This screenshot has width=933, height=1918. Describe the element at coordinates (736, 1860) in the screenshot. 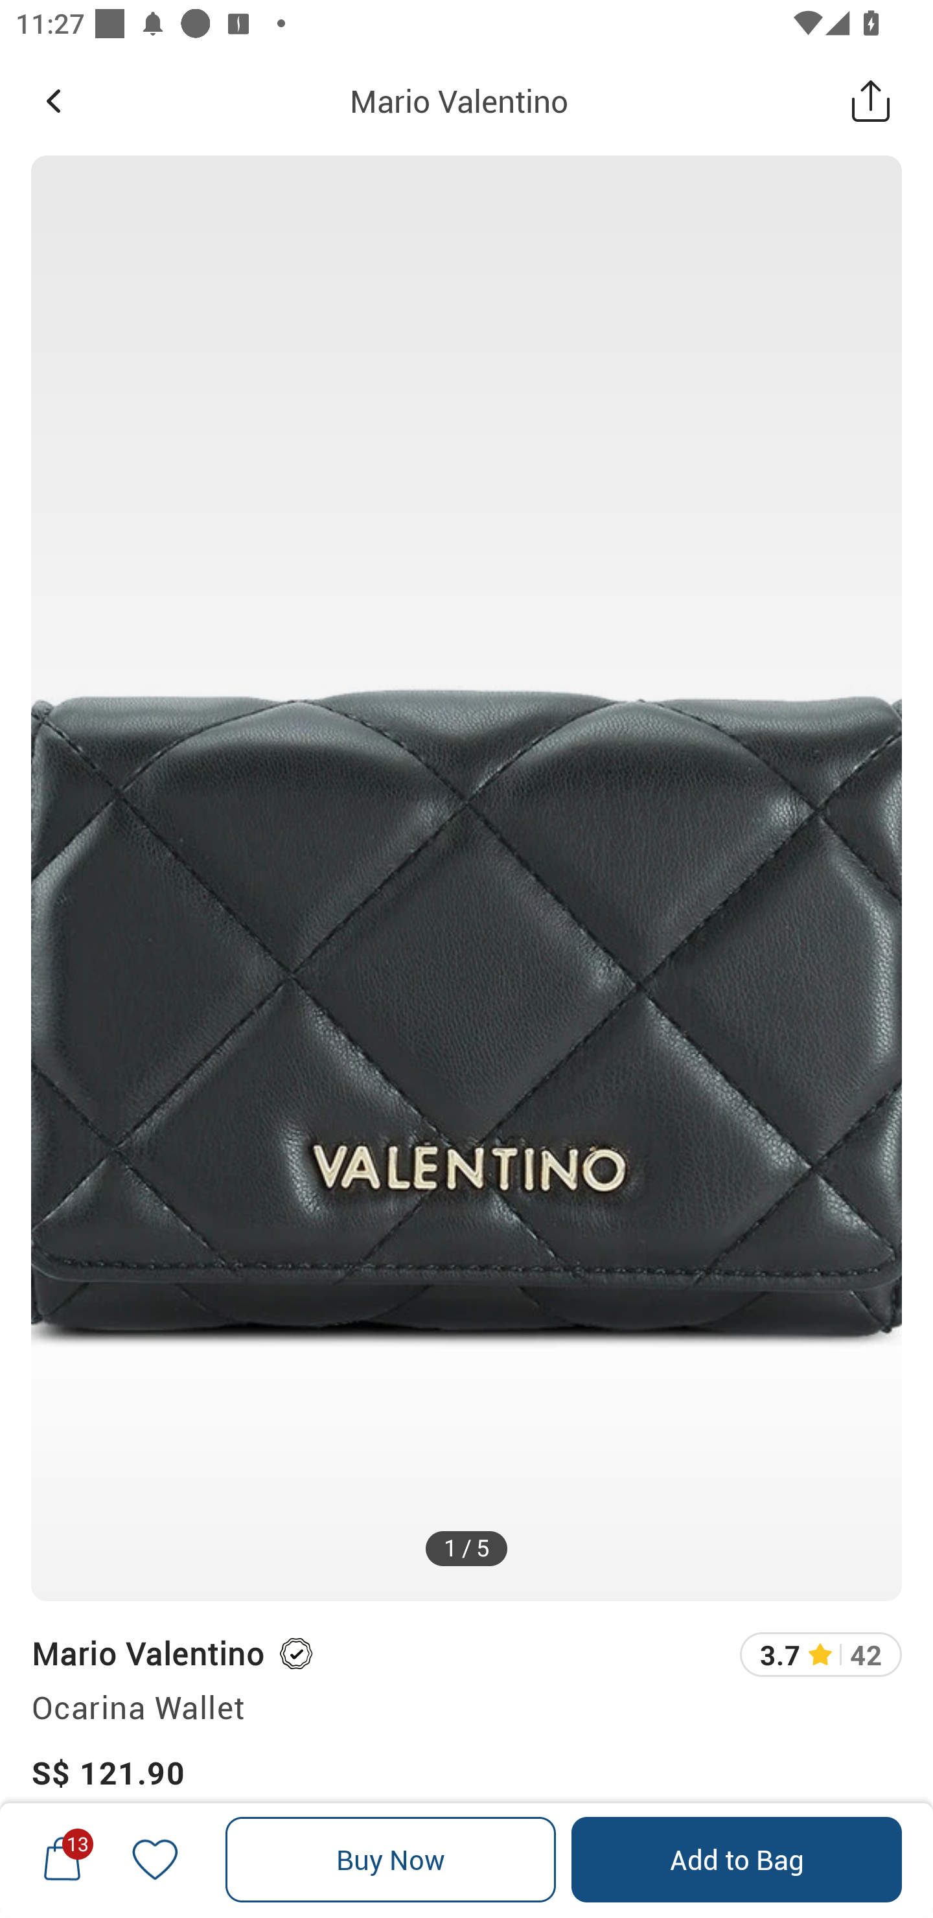

I see `Add to Bag` at that location.